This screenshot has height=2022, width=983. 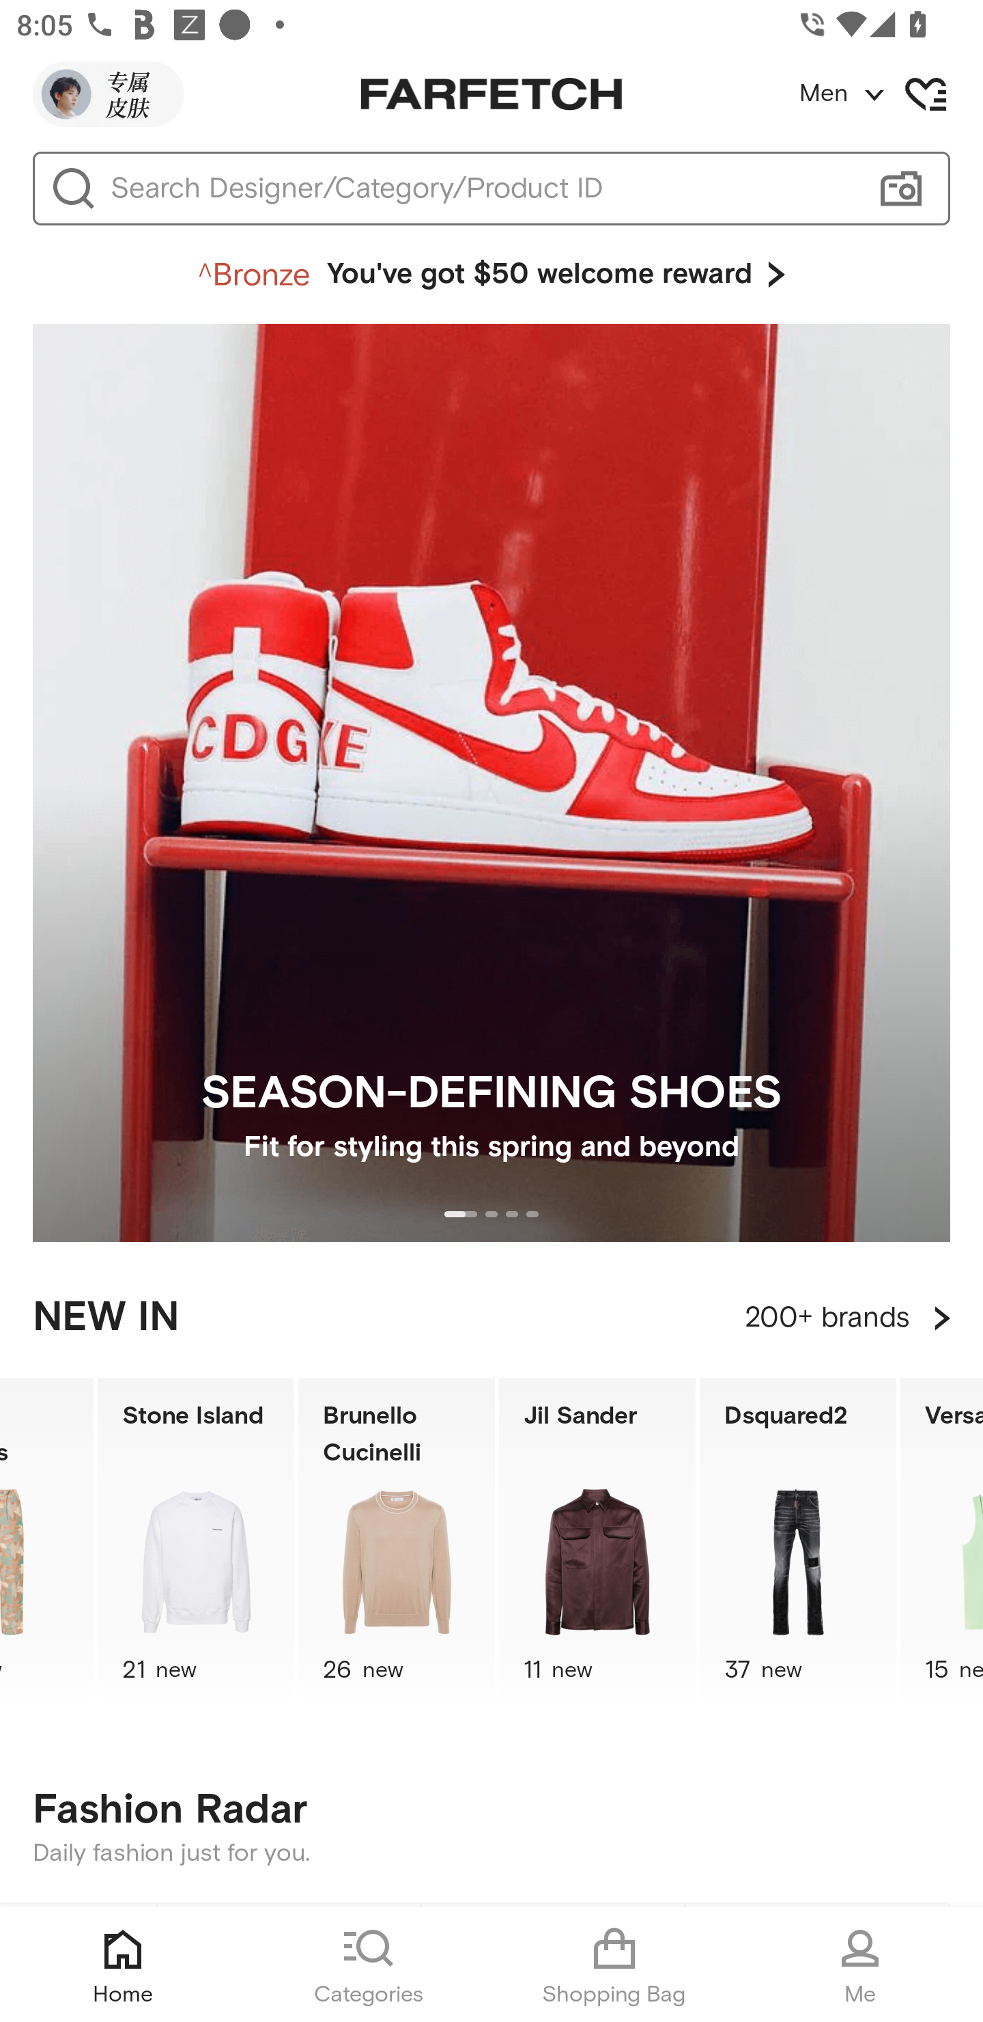 What do you see at coordinates (614, 1965) in the screenshot?
I see `Shopping Bag` at bounding box center [614, 1965].